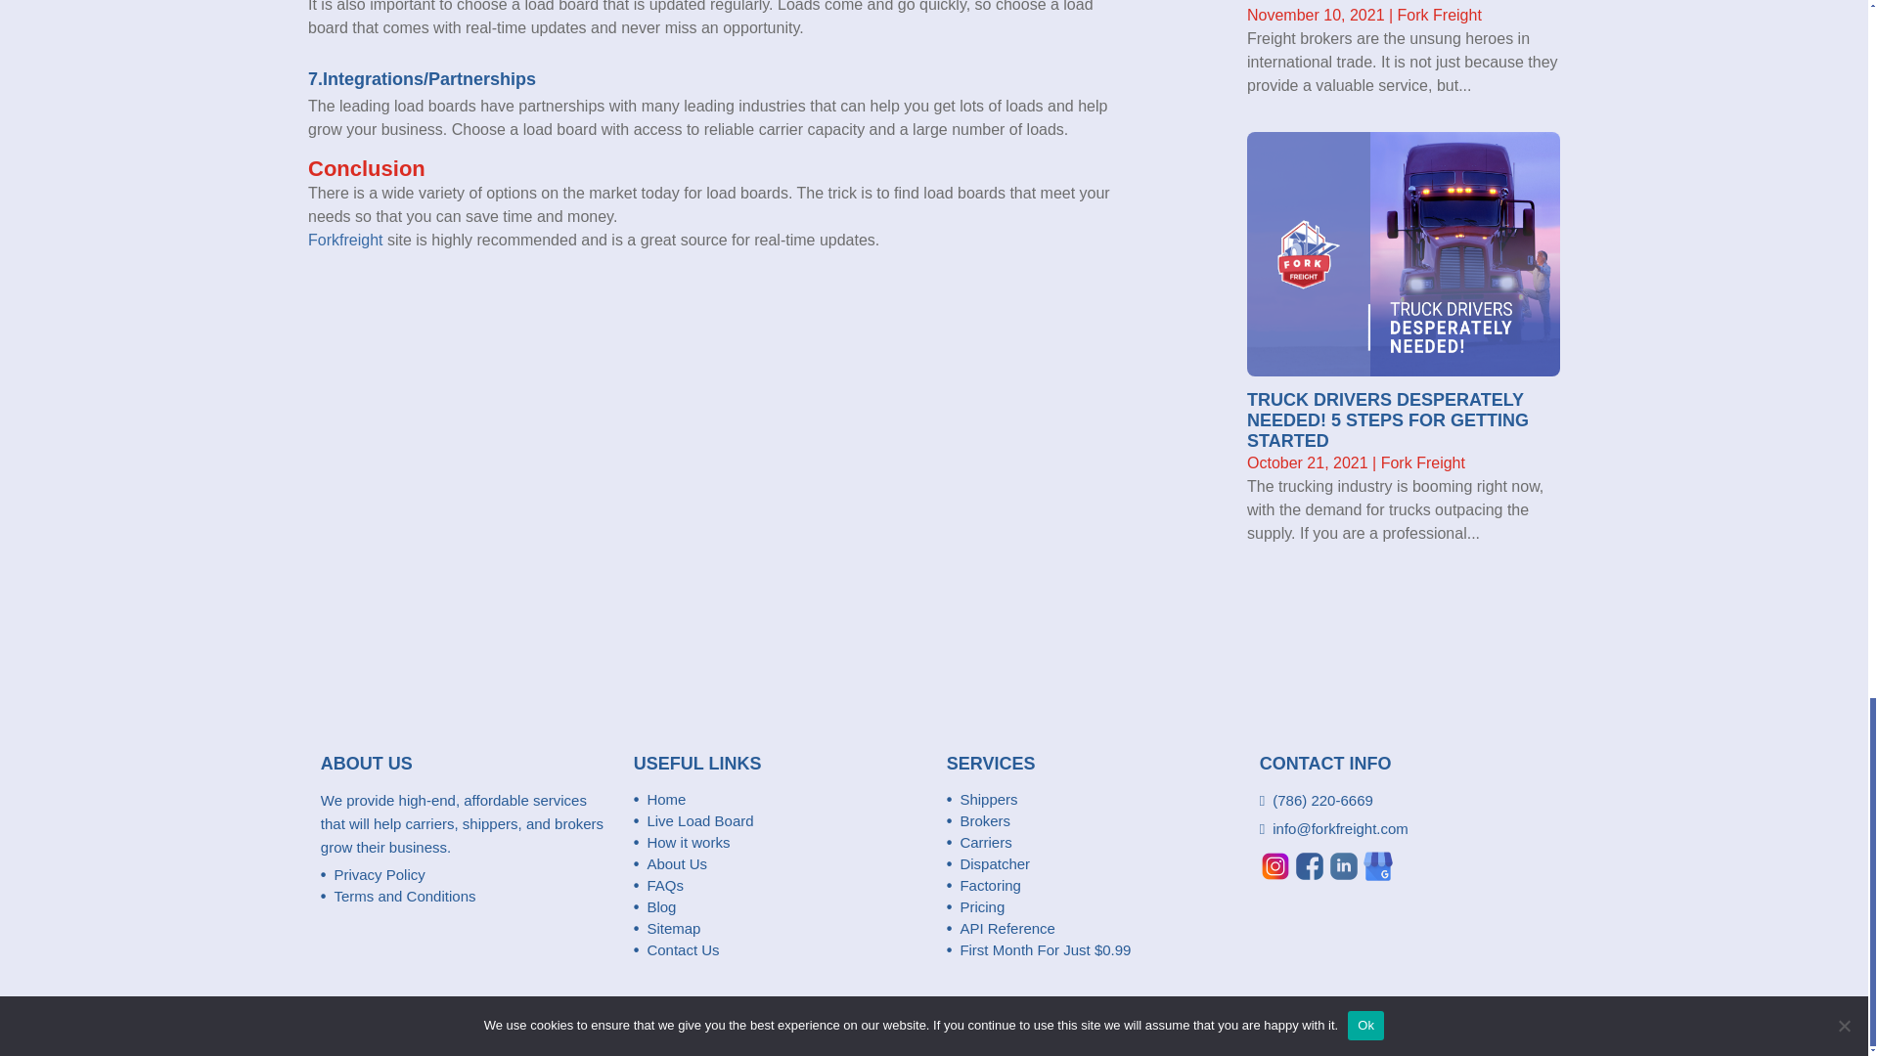 Image resolution: width=1878 pixels, height=1056 pixels. What do you see at coordinates (664, 885) in the screenshot?
I see `FAQs` at bounding box center [664, 885].